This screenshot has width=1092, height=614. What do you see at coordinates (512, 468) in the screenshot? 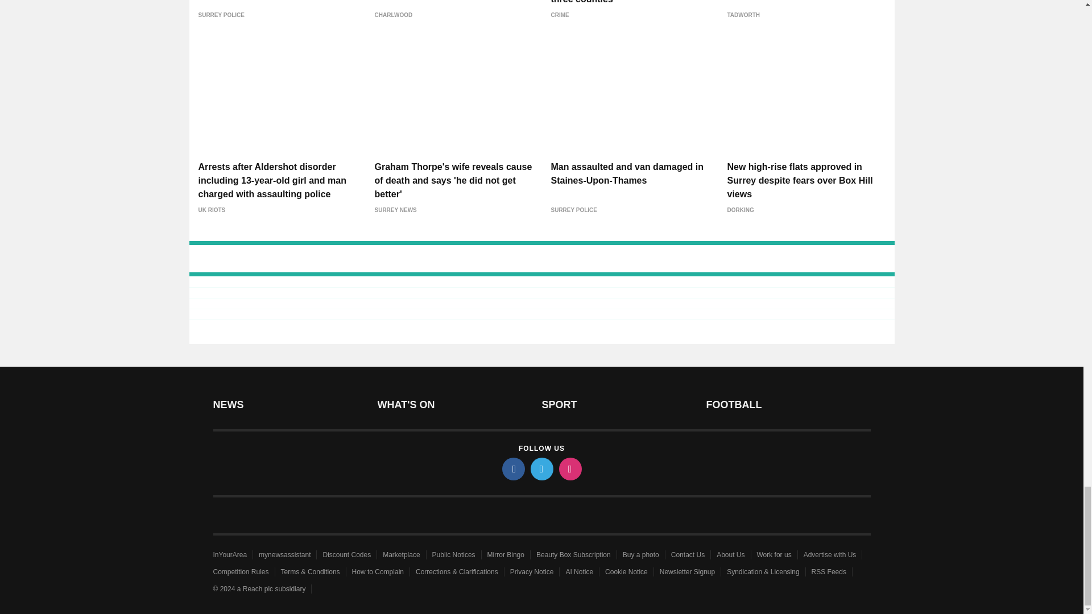
I see `facebook` at bounding box center [512, 468].